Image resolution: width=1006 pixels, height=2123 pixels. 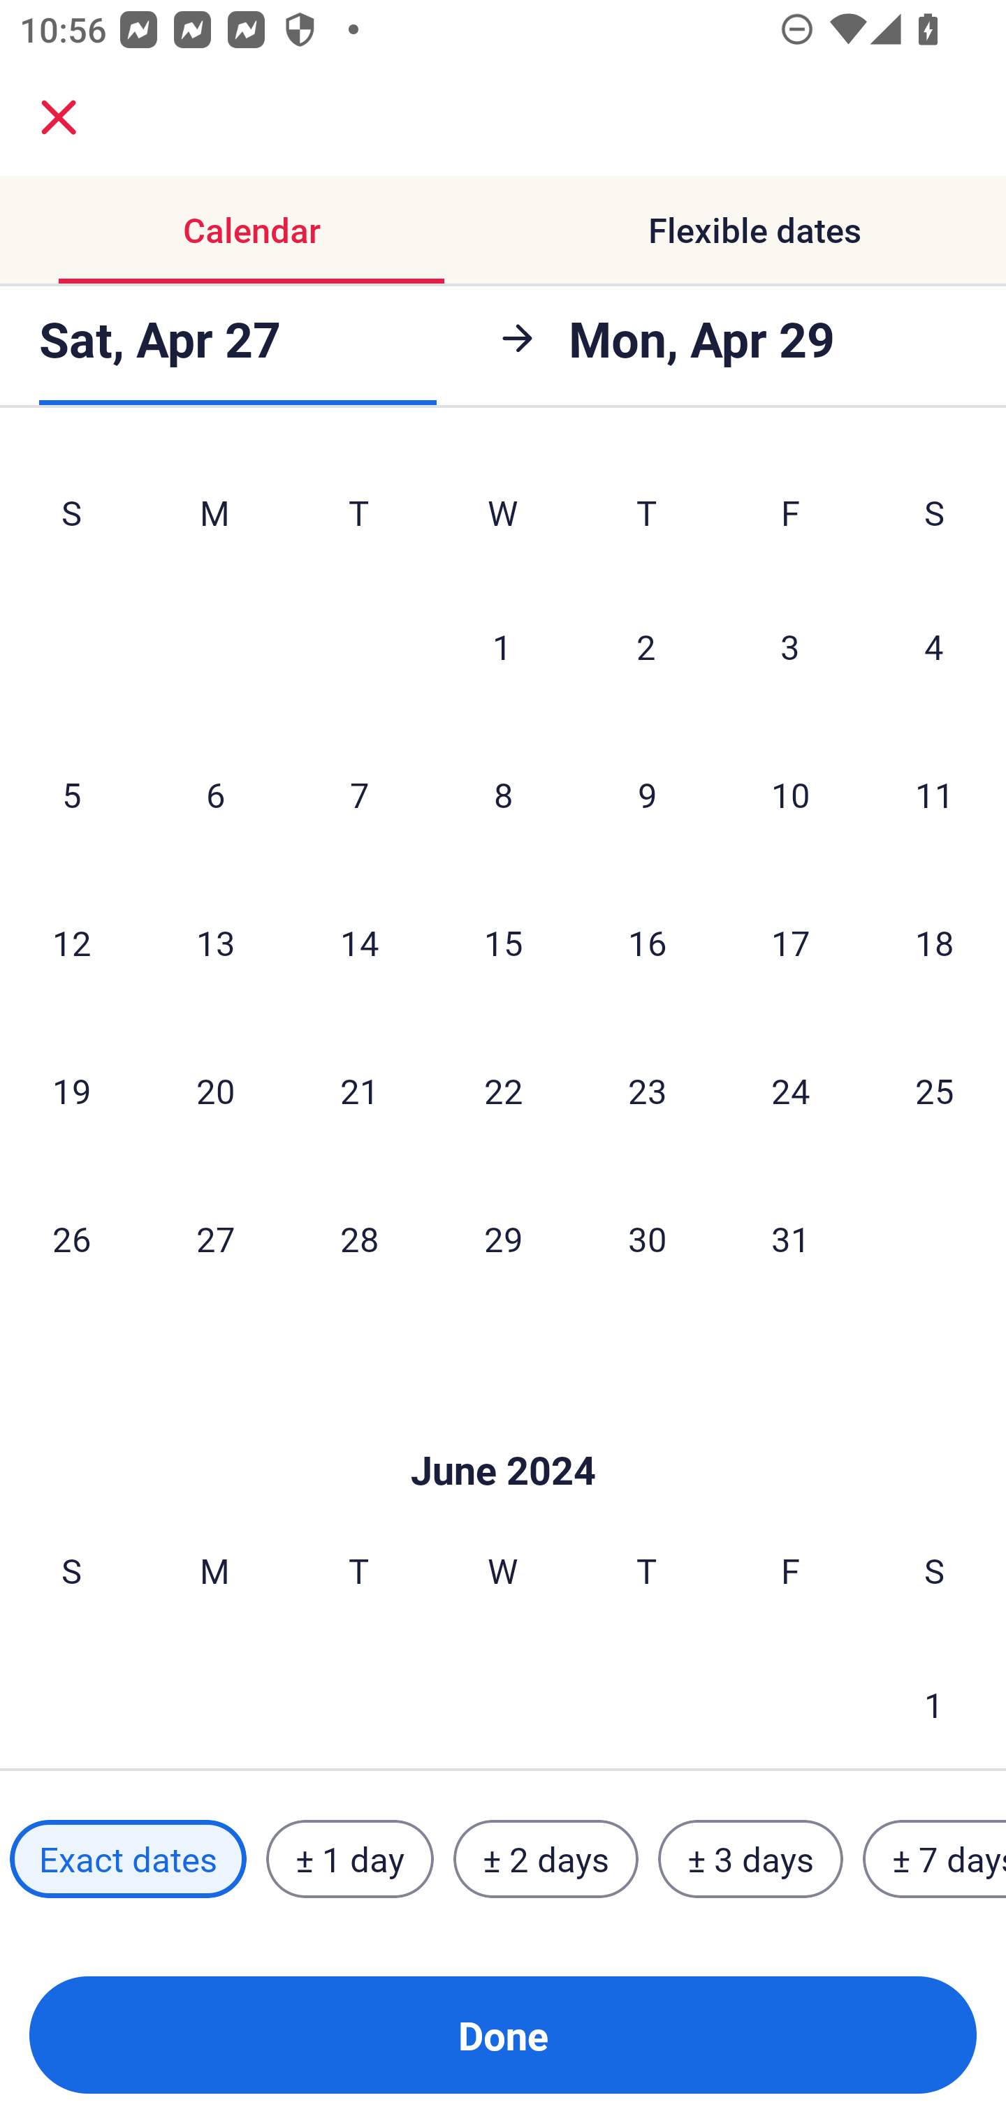 I want to click on 17 Friday, May 17, 2024, so click(x=791, y=943).